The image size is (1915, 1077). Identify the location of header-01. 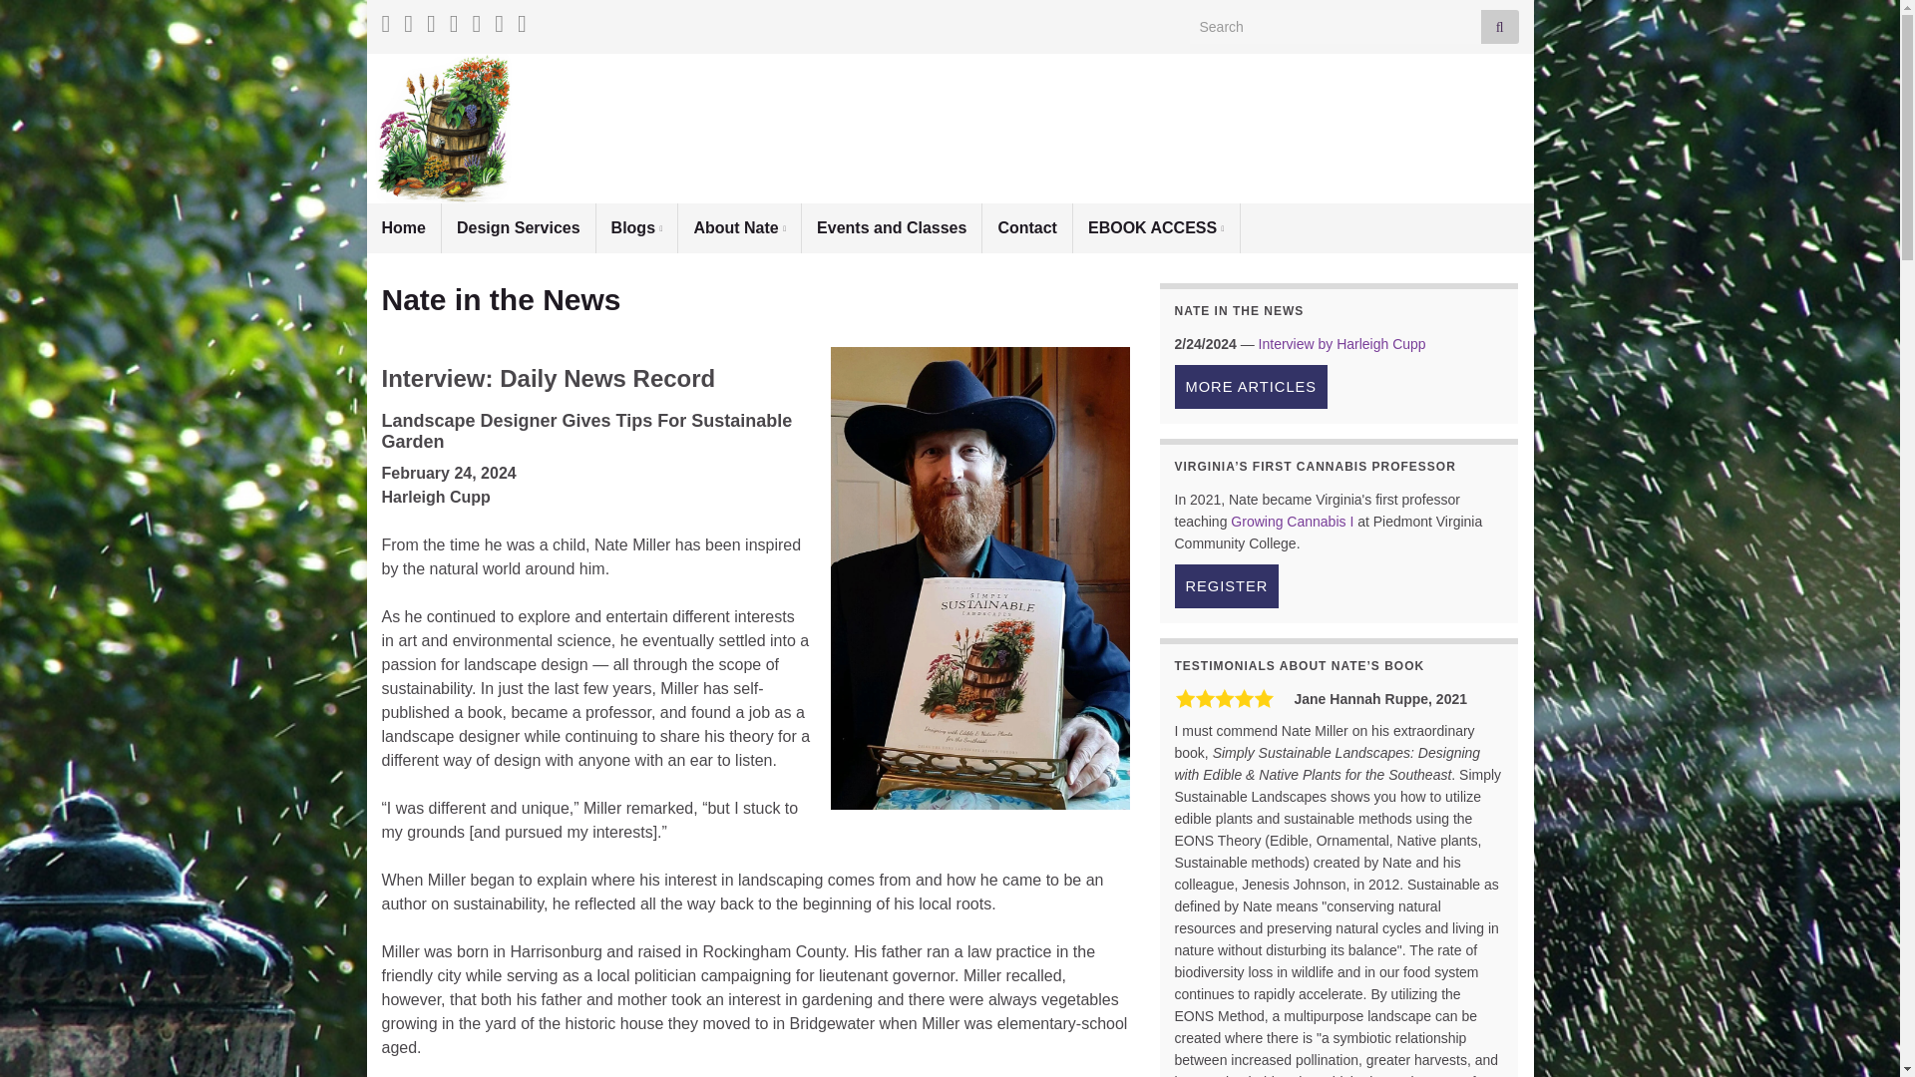
(950, 129).